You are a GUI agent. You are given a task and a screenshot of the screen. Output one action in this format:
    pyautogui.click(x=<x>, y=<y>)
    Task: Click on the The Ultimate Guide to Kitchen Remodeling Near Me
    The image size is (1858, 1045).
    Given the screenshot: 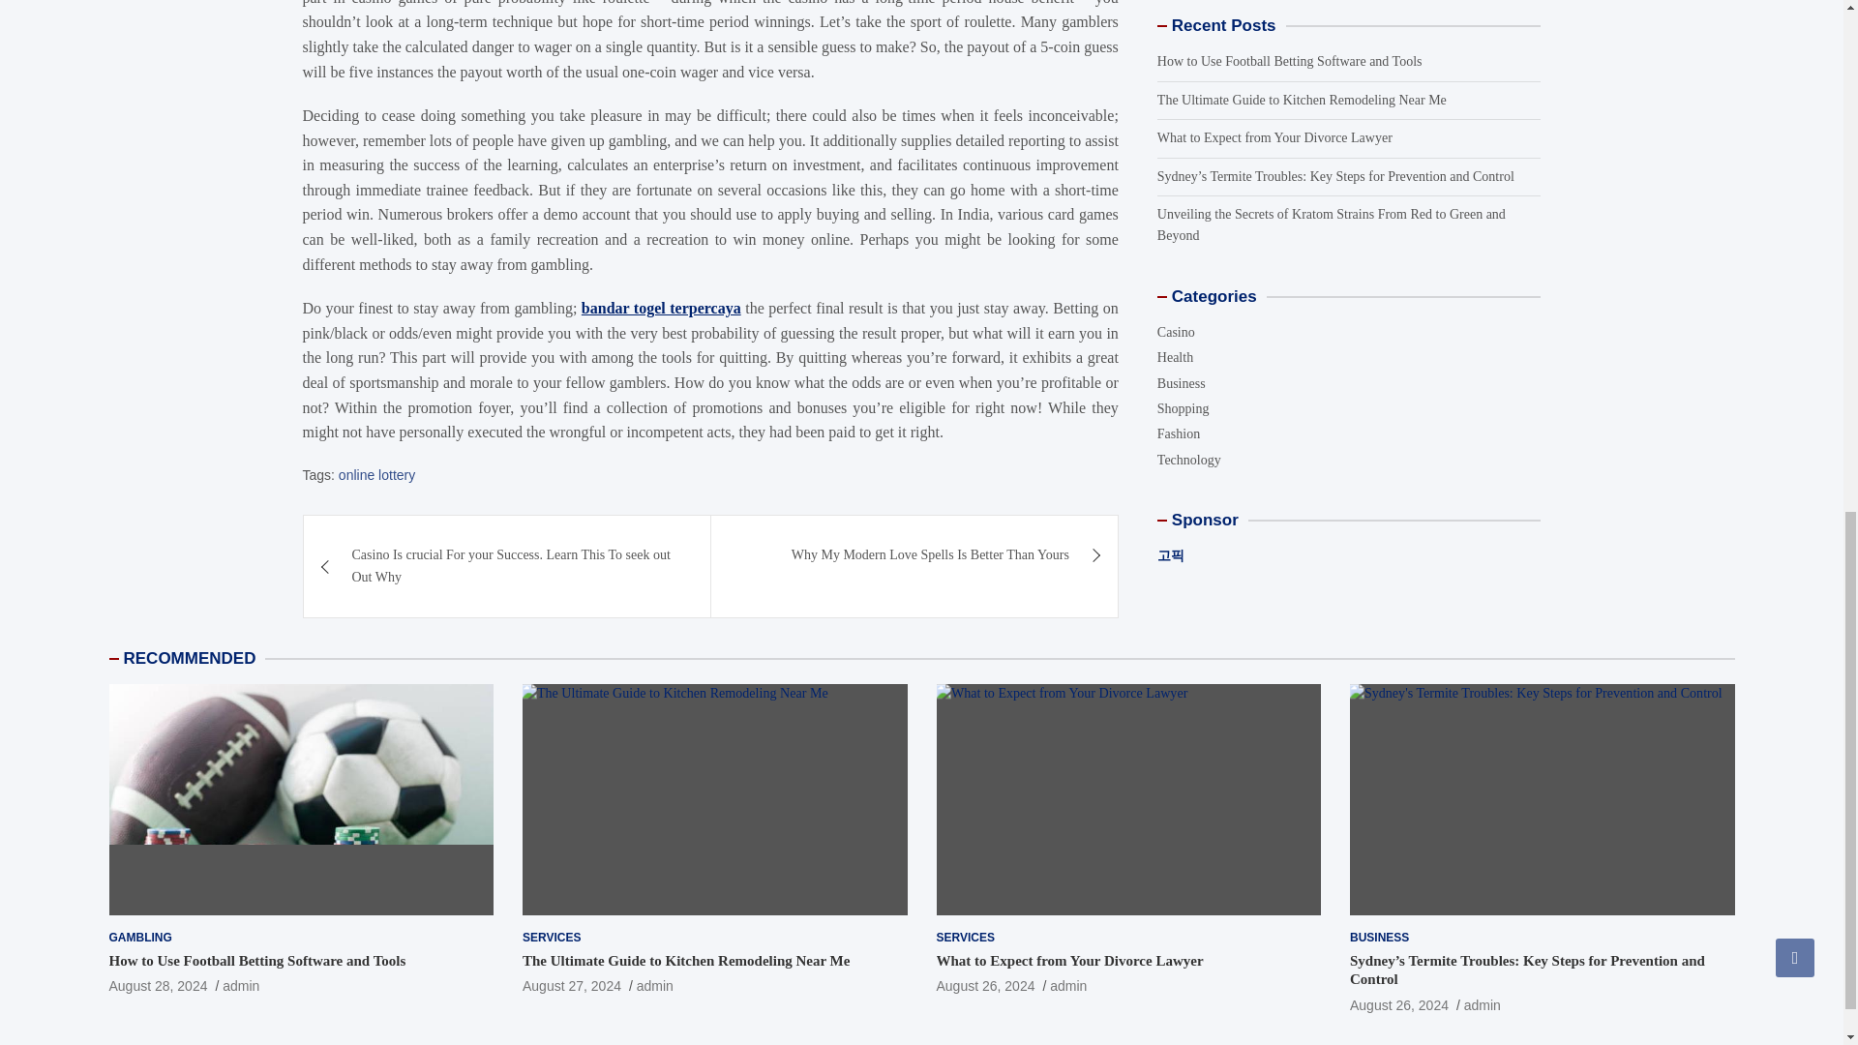 What is the action you would take?
    pyautogui.click(x=571, y=985)
    